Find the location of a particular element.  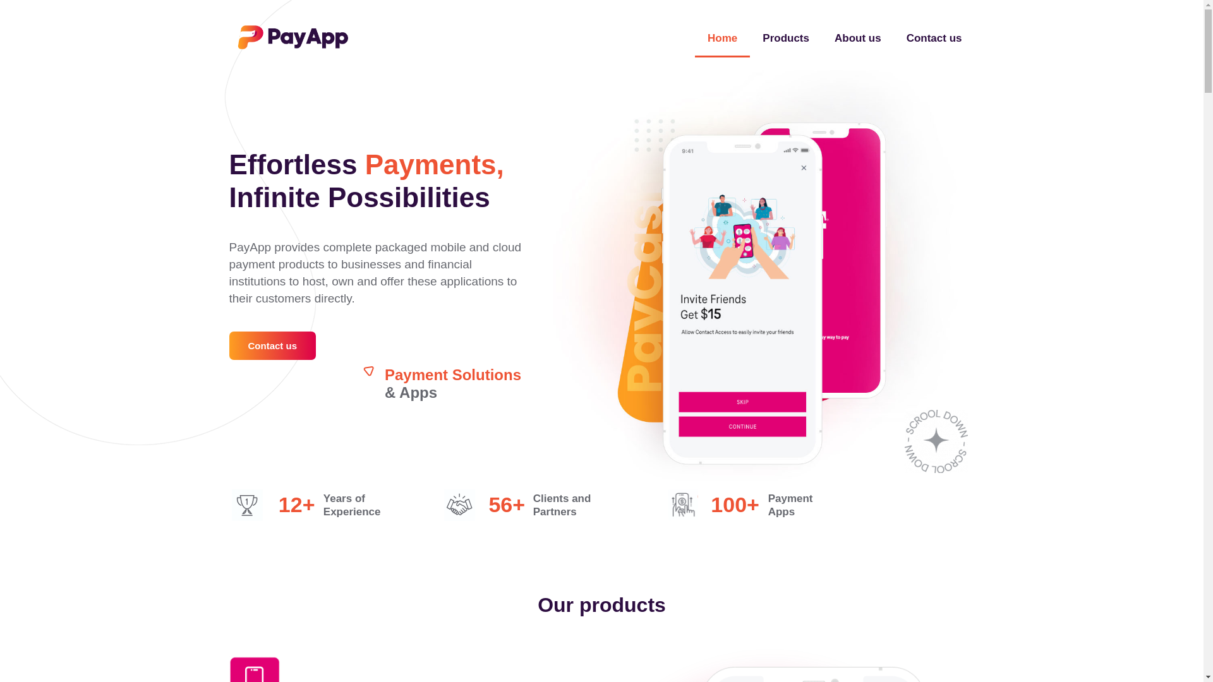

About us is located at coordinates (858, 38).